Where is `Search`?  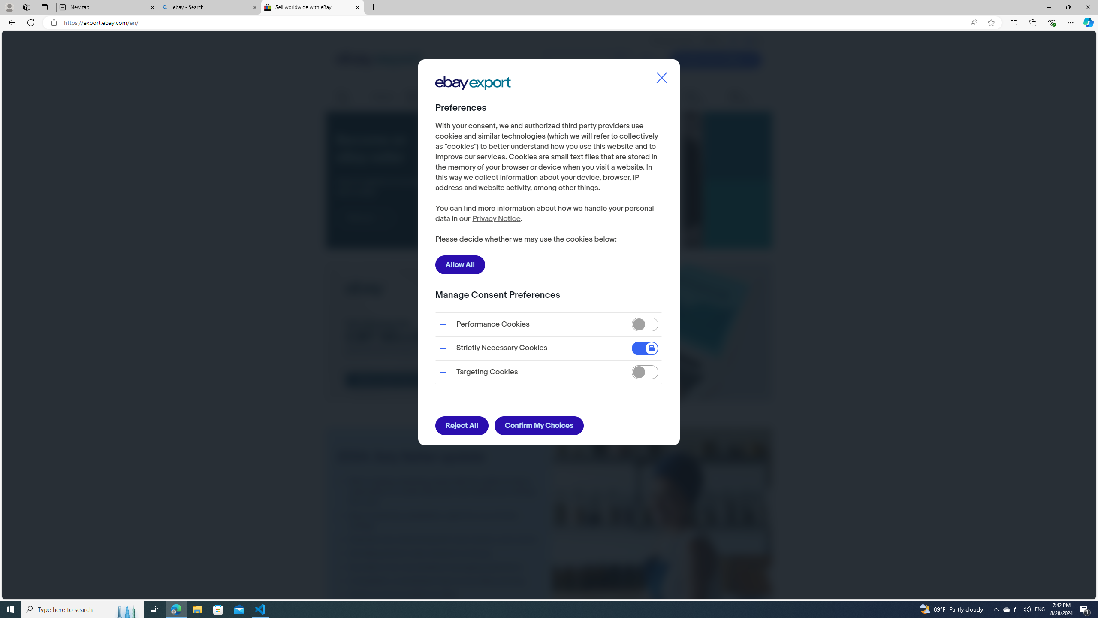 Search is located at coordinates (588, 60).